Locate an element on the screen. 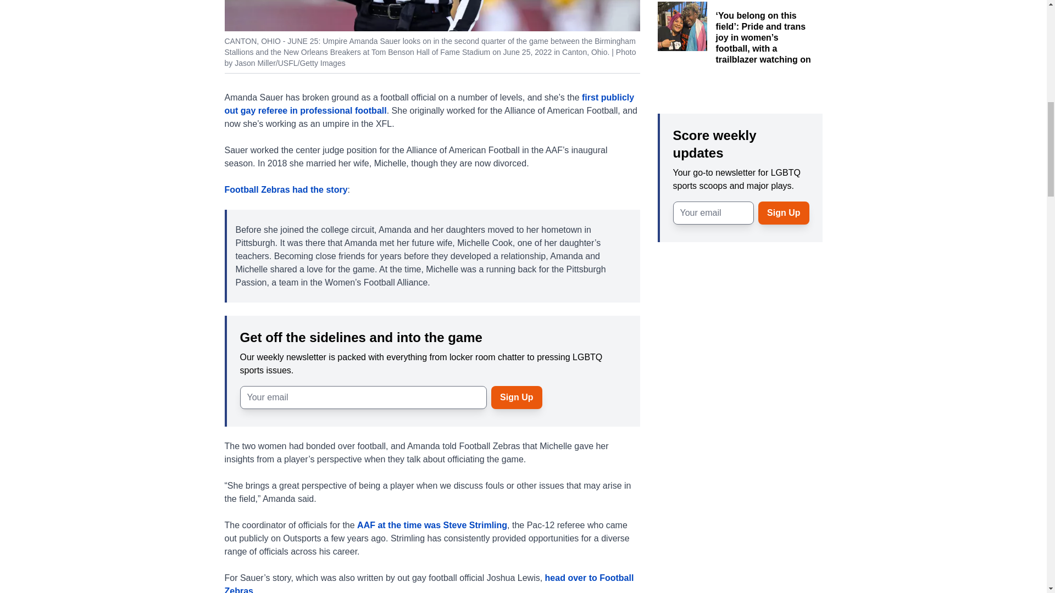 The image size is (1055, 593). head over to Football Zebras is located at coordinates (429, 583).